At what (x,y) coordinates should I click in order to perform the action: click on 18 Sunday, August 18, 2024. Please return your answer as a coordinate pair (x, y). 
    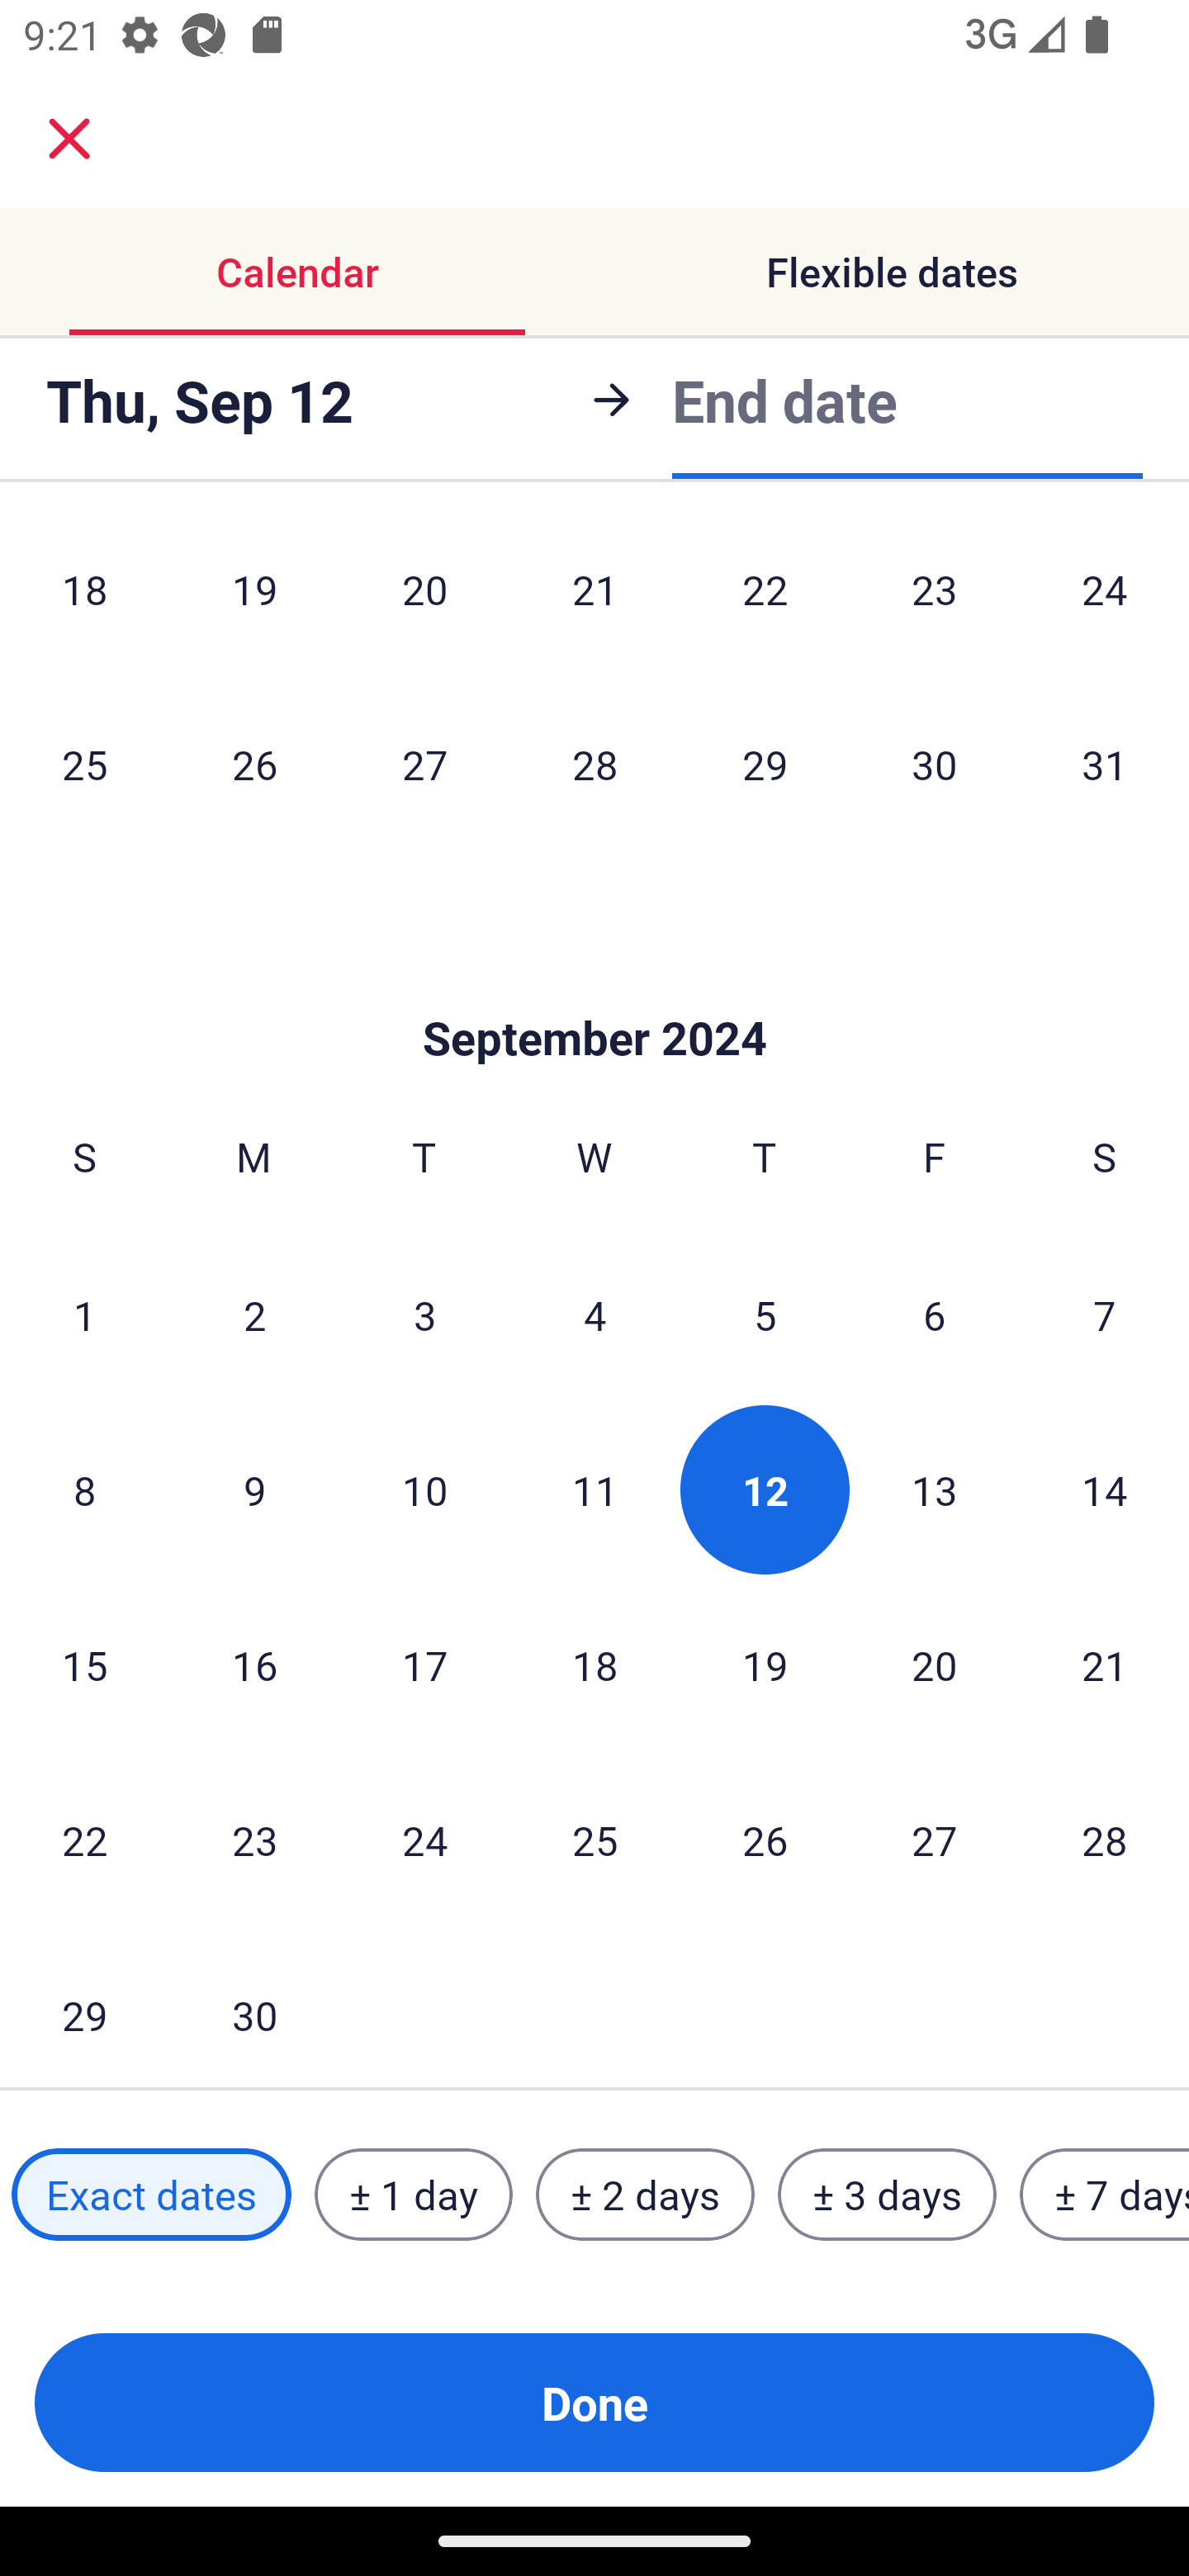
    Looking at the image, I should click on (84, 601).